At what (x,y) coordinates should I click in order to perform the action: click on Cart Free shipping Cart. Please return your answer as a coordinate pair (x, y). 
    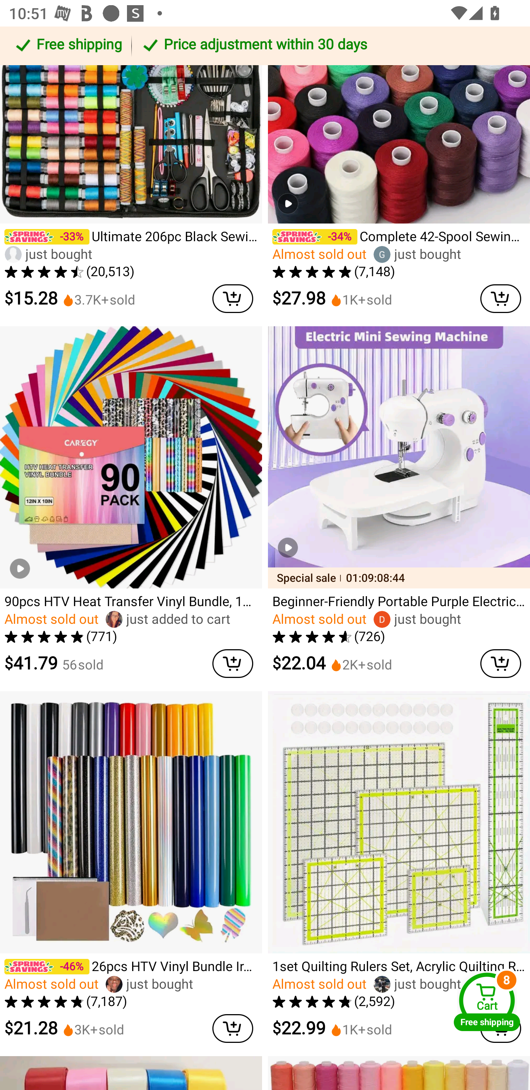
    Looking at the image, I should click on (487, 1002).